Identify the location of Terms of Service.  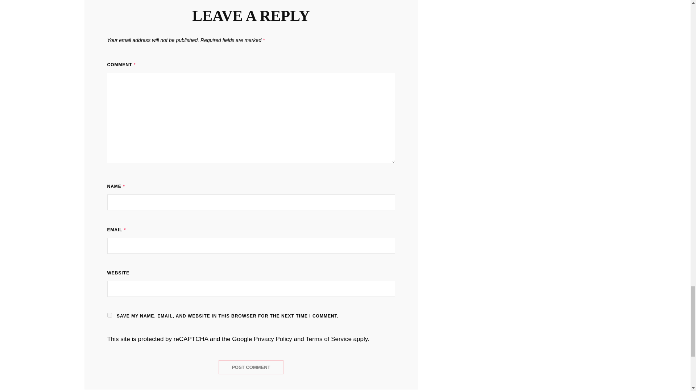
(328, 339).